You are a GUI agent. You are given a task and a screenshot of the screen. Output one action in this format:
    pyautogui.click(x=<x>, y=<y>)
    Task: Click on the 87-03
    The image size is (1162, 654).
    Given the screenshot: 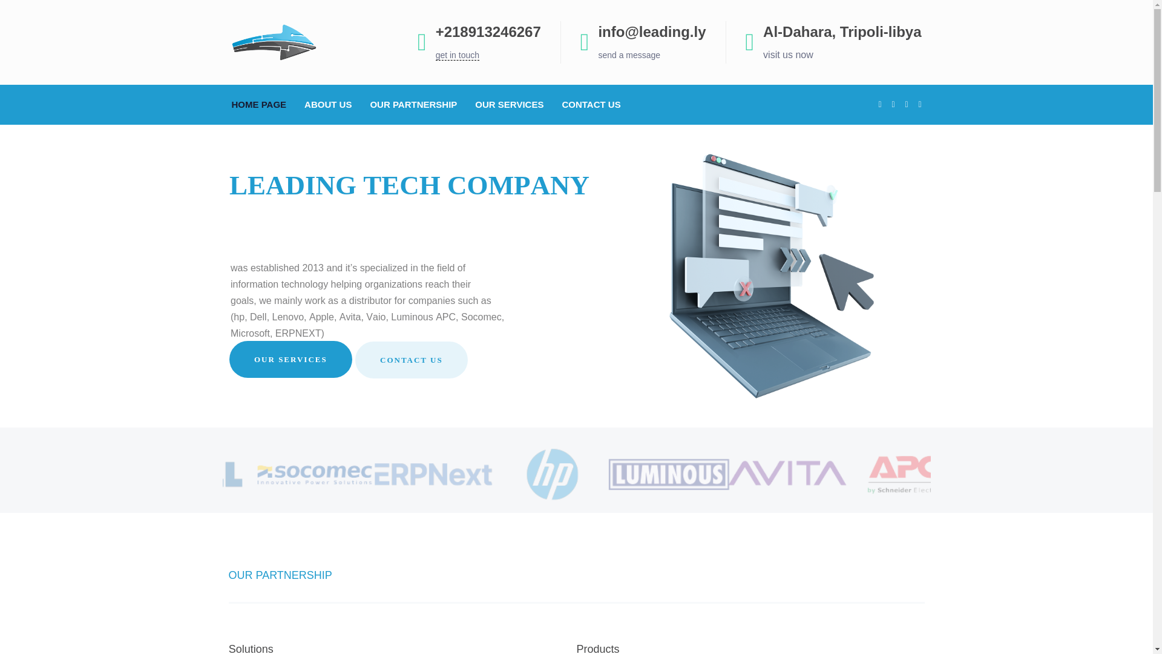 What is the action you would take?
    pyautogui.click(x=669, y=475)
    